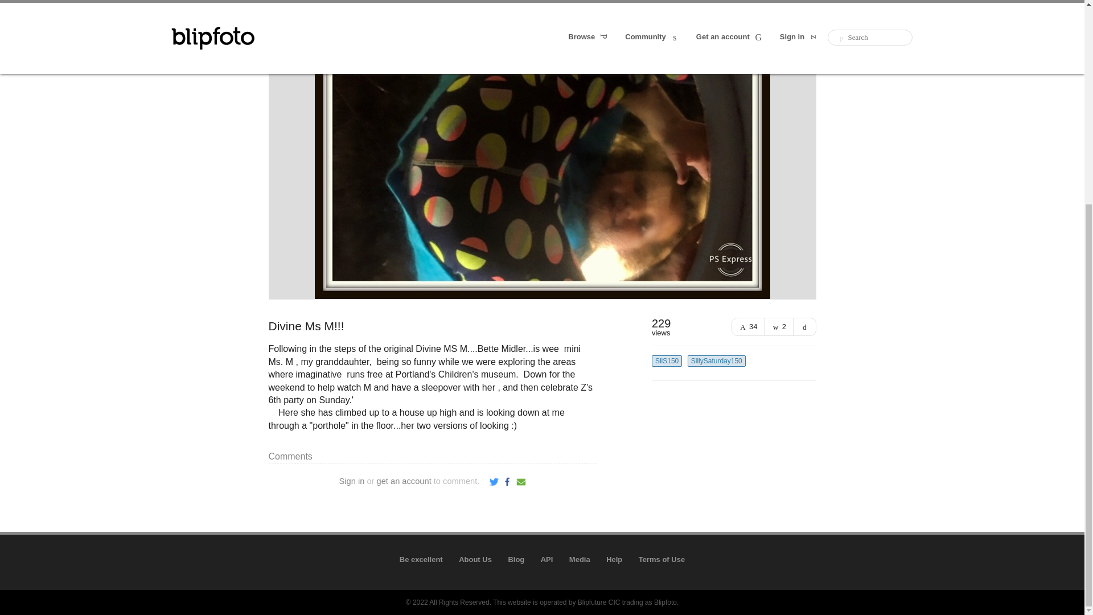 This screenshot has height=615, width=1093. Describe the element at coordinates (661, 559) in the screenshot. I see `Terms of Use` at that location.